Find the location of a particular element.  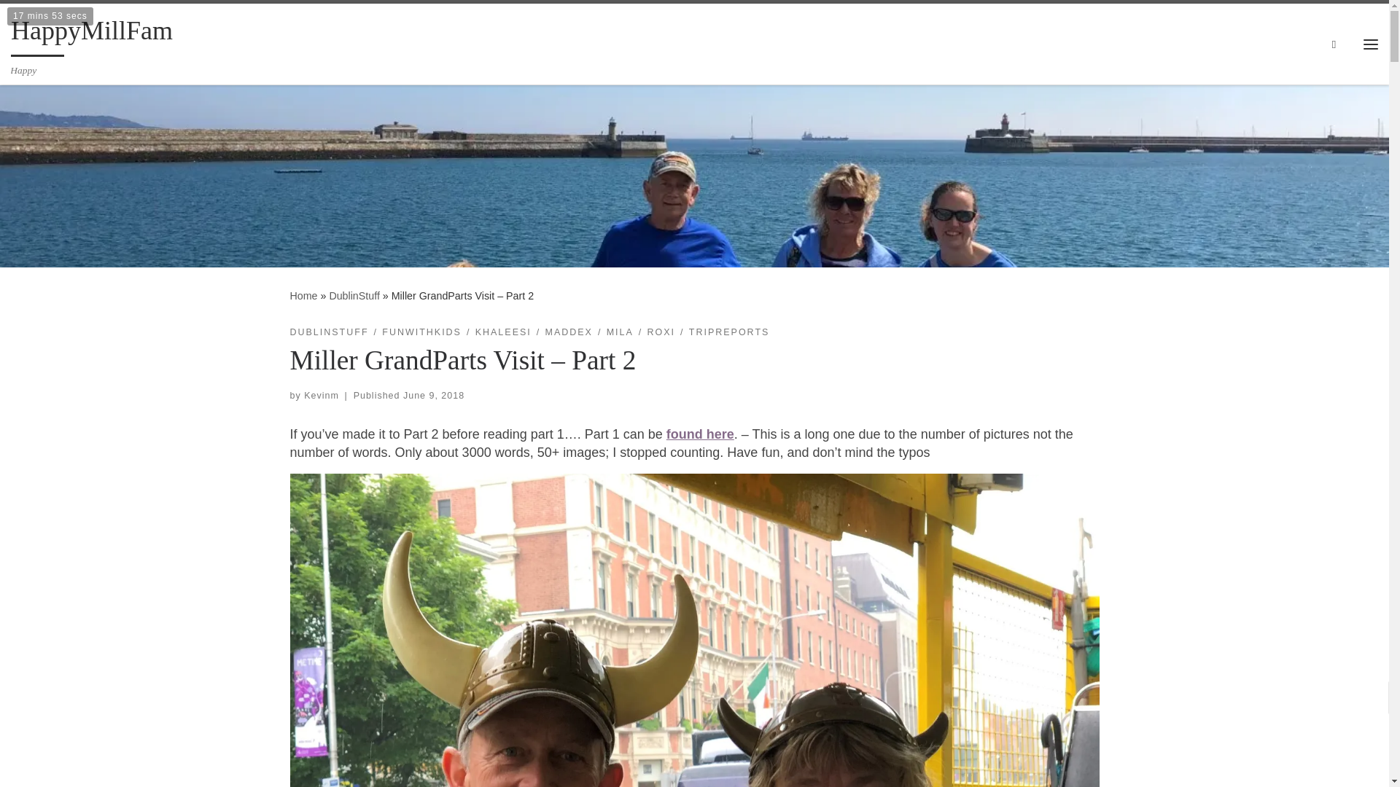

View all posts by Kevinm is located at coordinates (321, 395).